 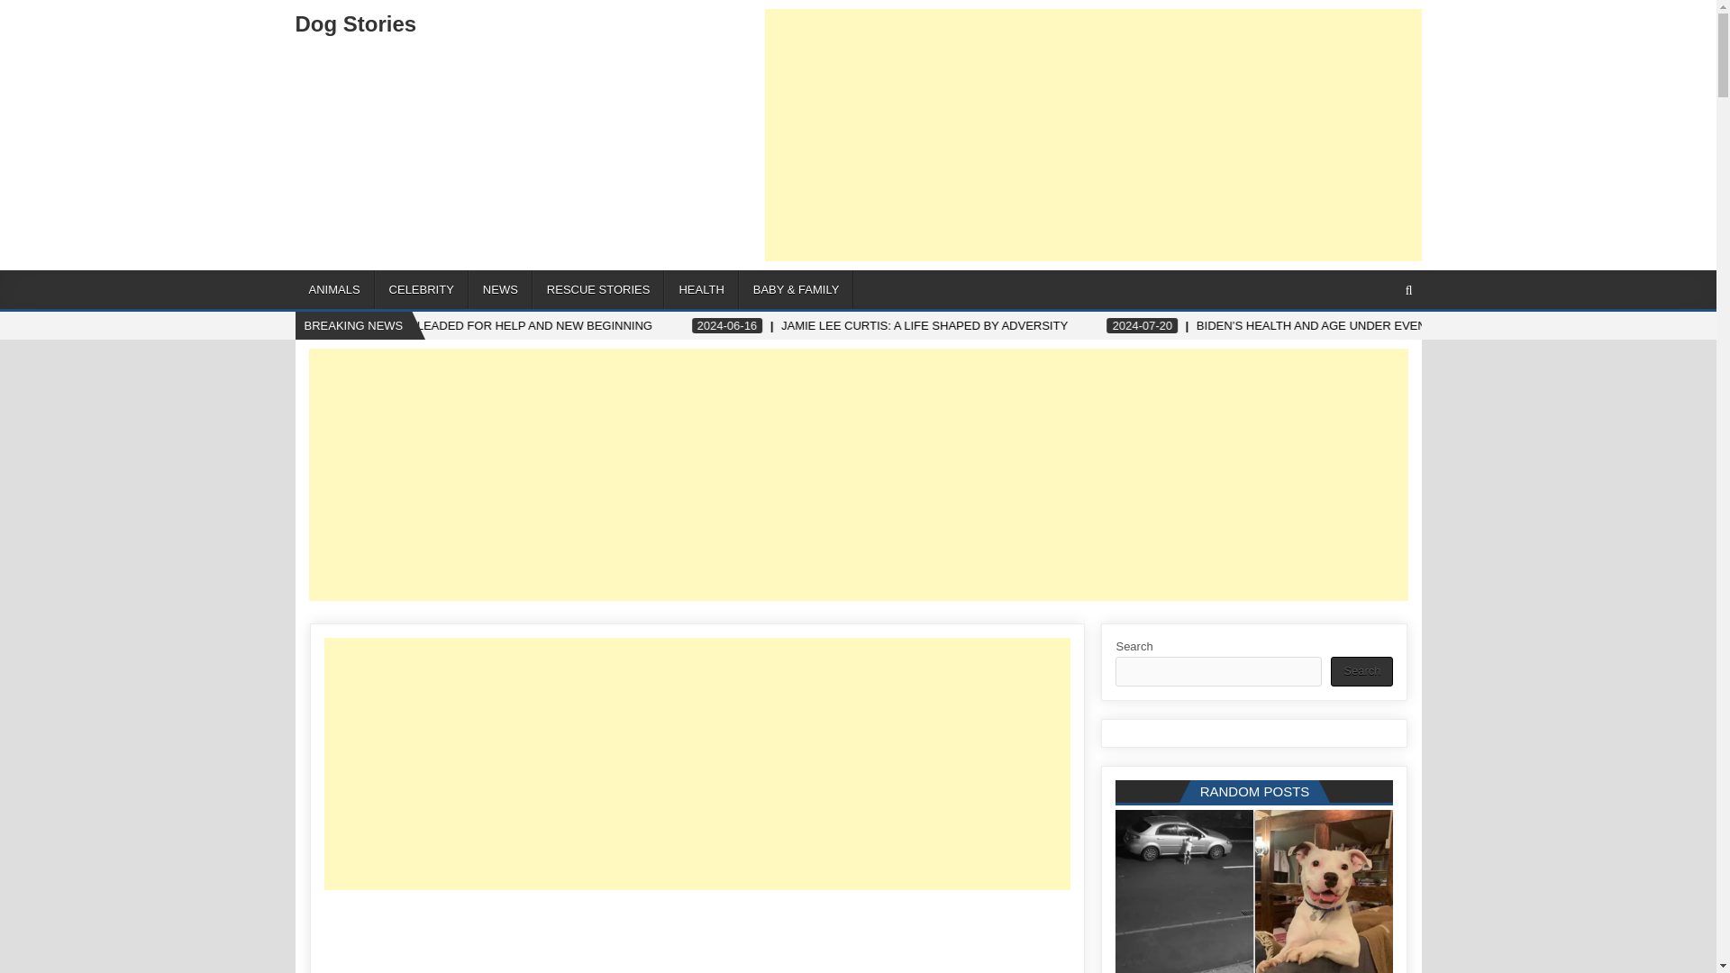 I want to click on RESCUE STORIES, so click(x=598, y=290).